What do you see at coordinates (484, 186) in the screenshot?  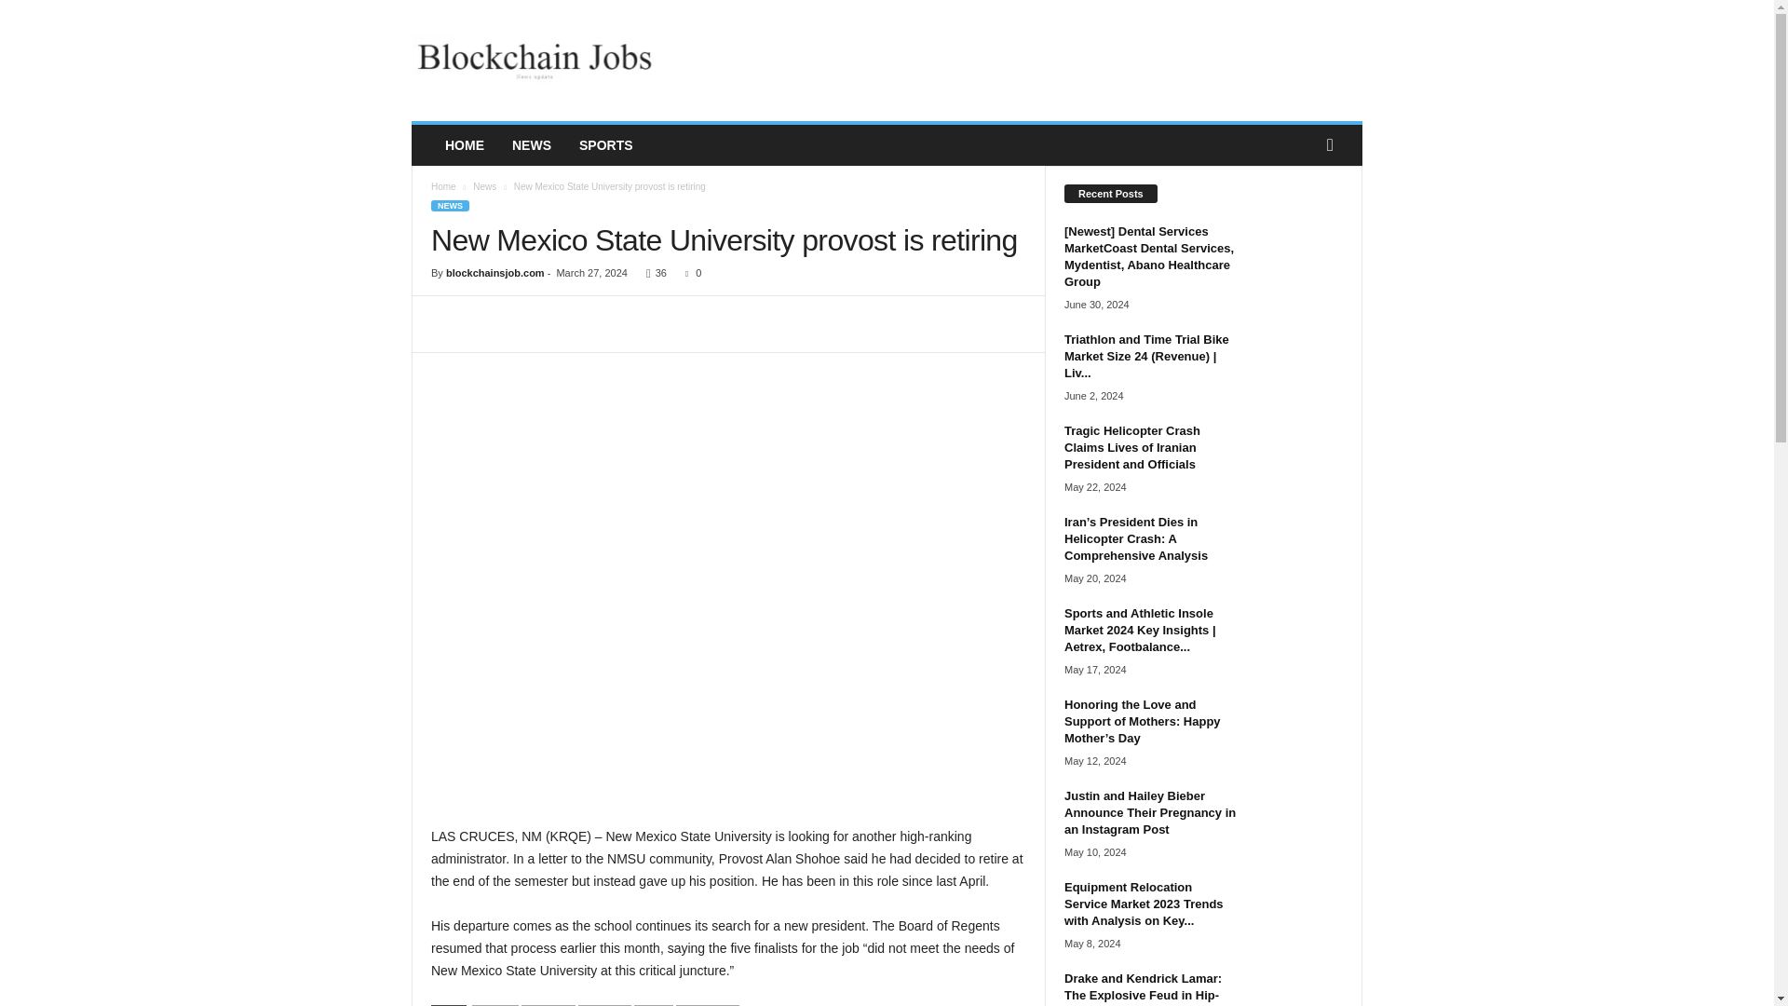 I see `News` at bounding box center [484, 186].